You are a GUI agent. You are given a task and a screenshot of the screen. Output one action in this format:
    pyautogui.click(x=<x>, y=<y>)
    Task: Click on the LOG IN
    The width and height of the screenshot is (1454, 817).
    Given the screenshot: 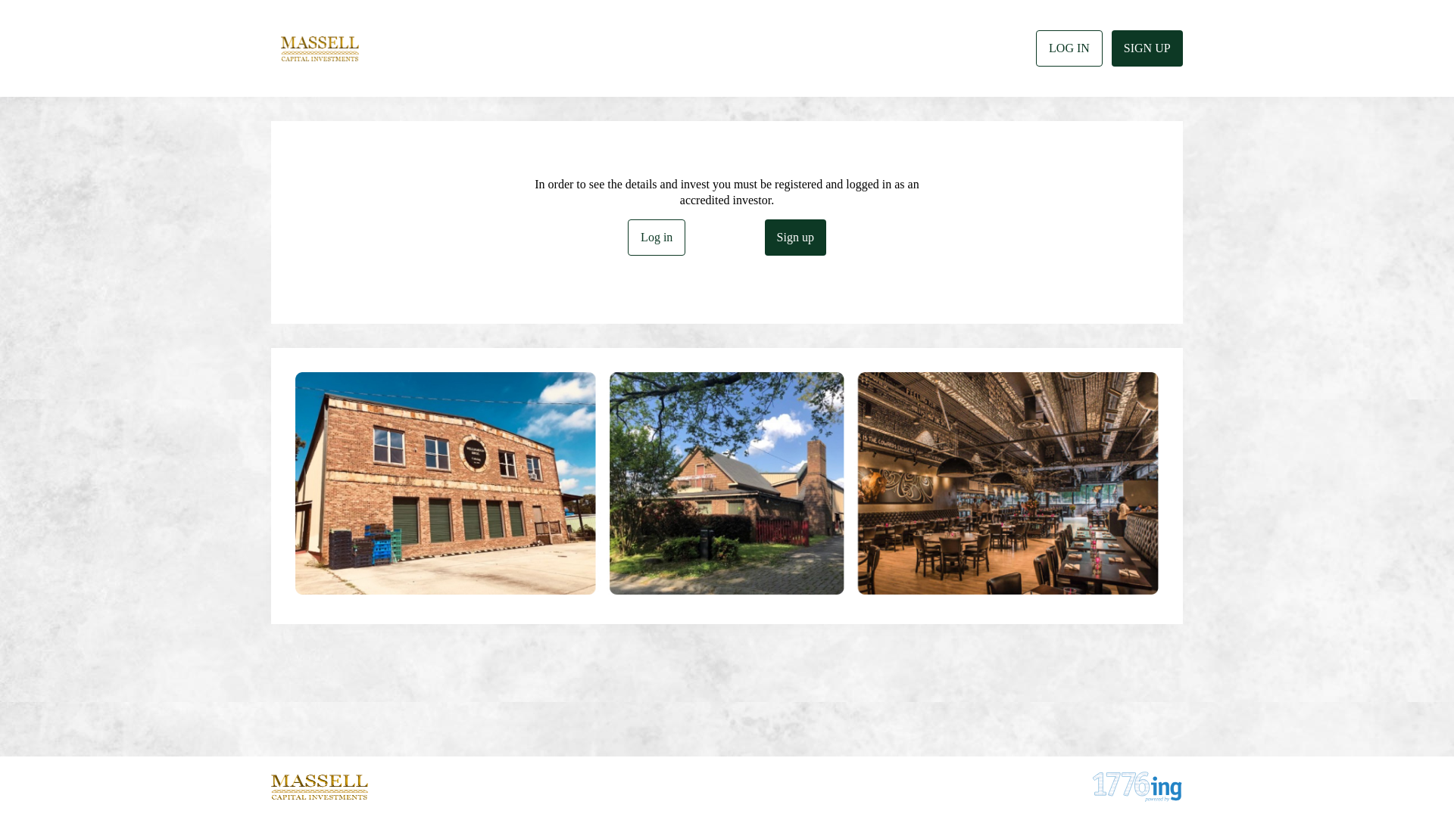 What is the action you would take?
    pyautogui.click(x=1069, y=48)
    